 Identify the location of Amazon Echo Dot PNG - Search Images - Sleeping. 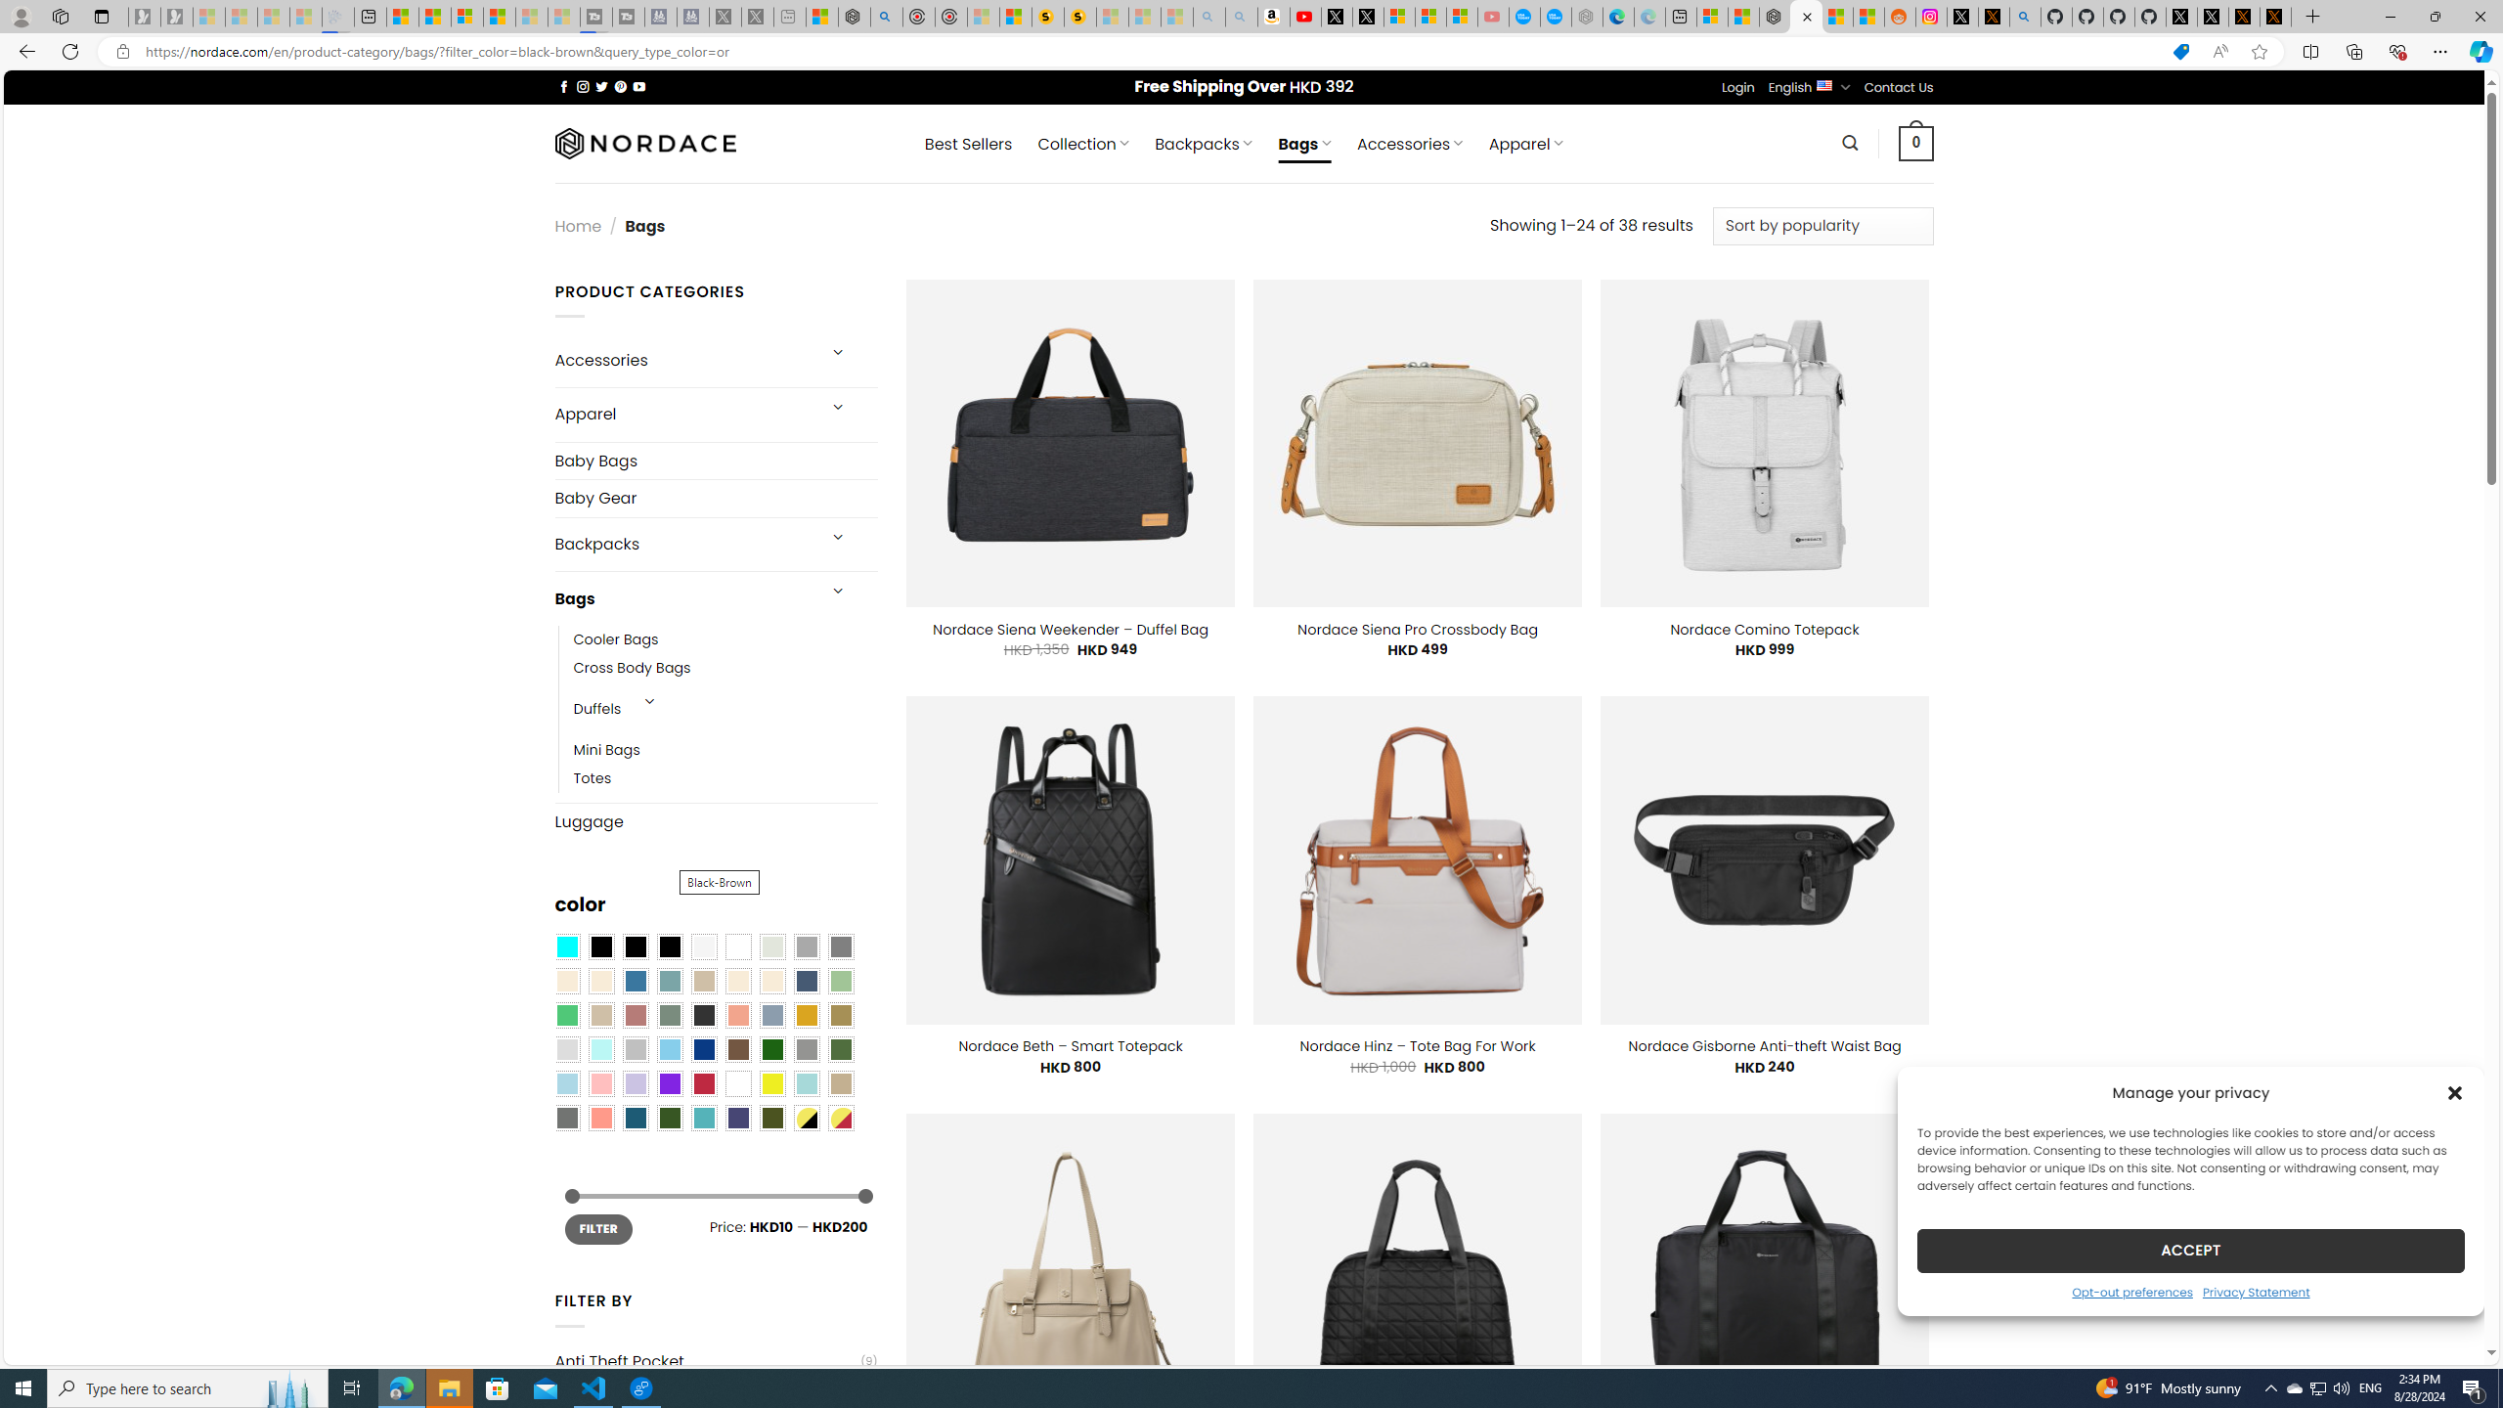
(1242, 17).